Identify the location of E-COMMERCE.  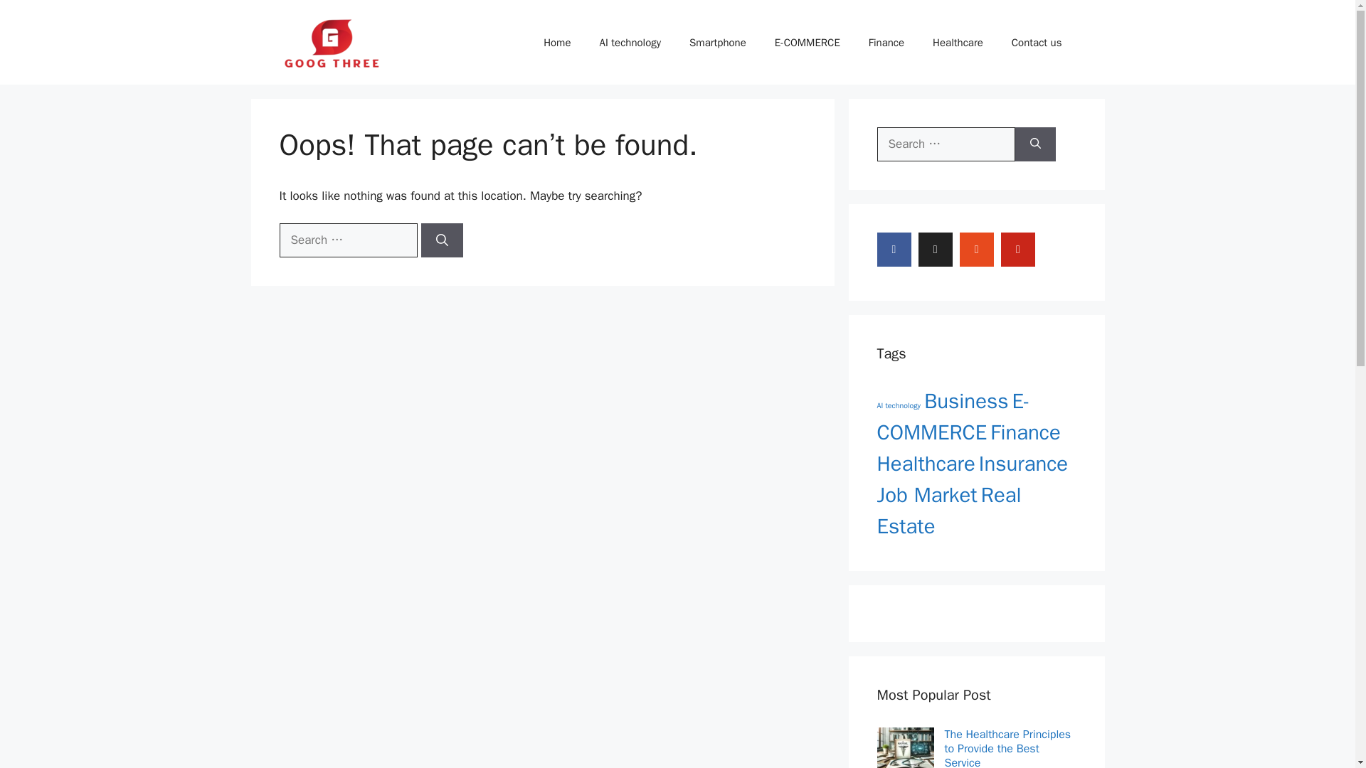
(953, 417).